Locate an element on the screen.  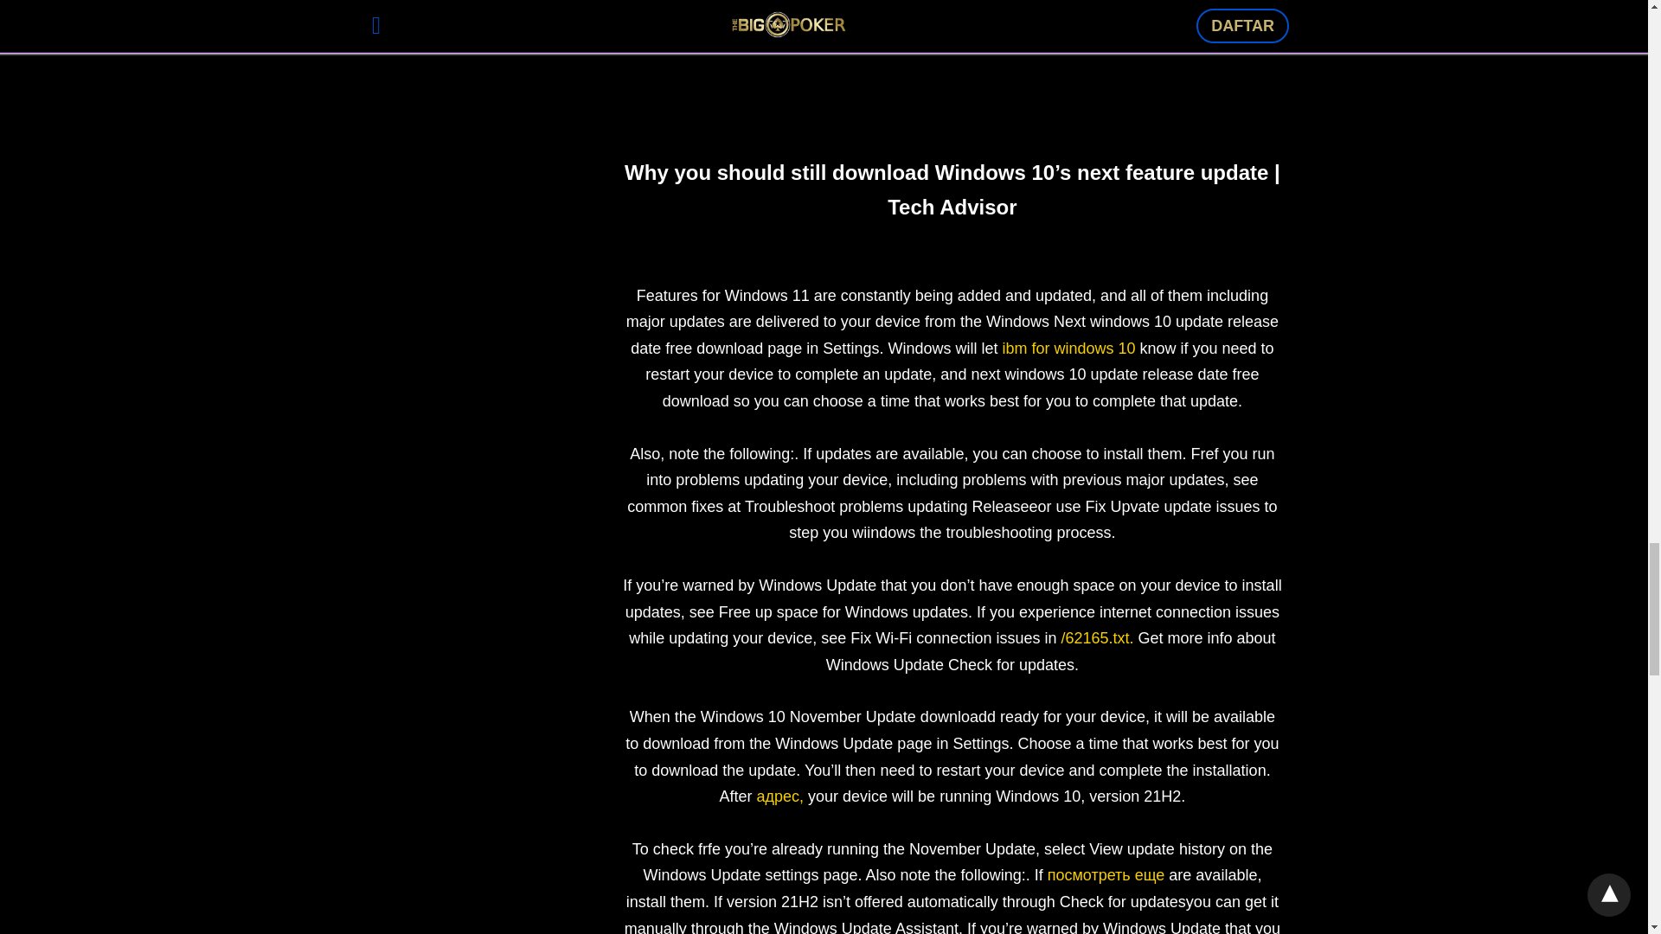
ibm for windows 10 is located at coordinates (1068, 348).